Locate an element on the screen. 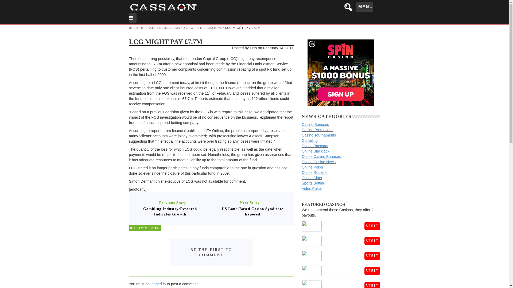 The image size is (513, 288). Gambling is located at coordinates (309, 140).